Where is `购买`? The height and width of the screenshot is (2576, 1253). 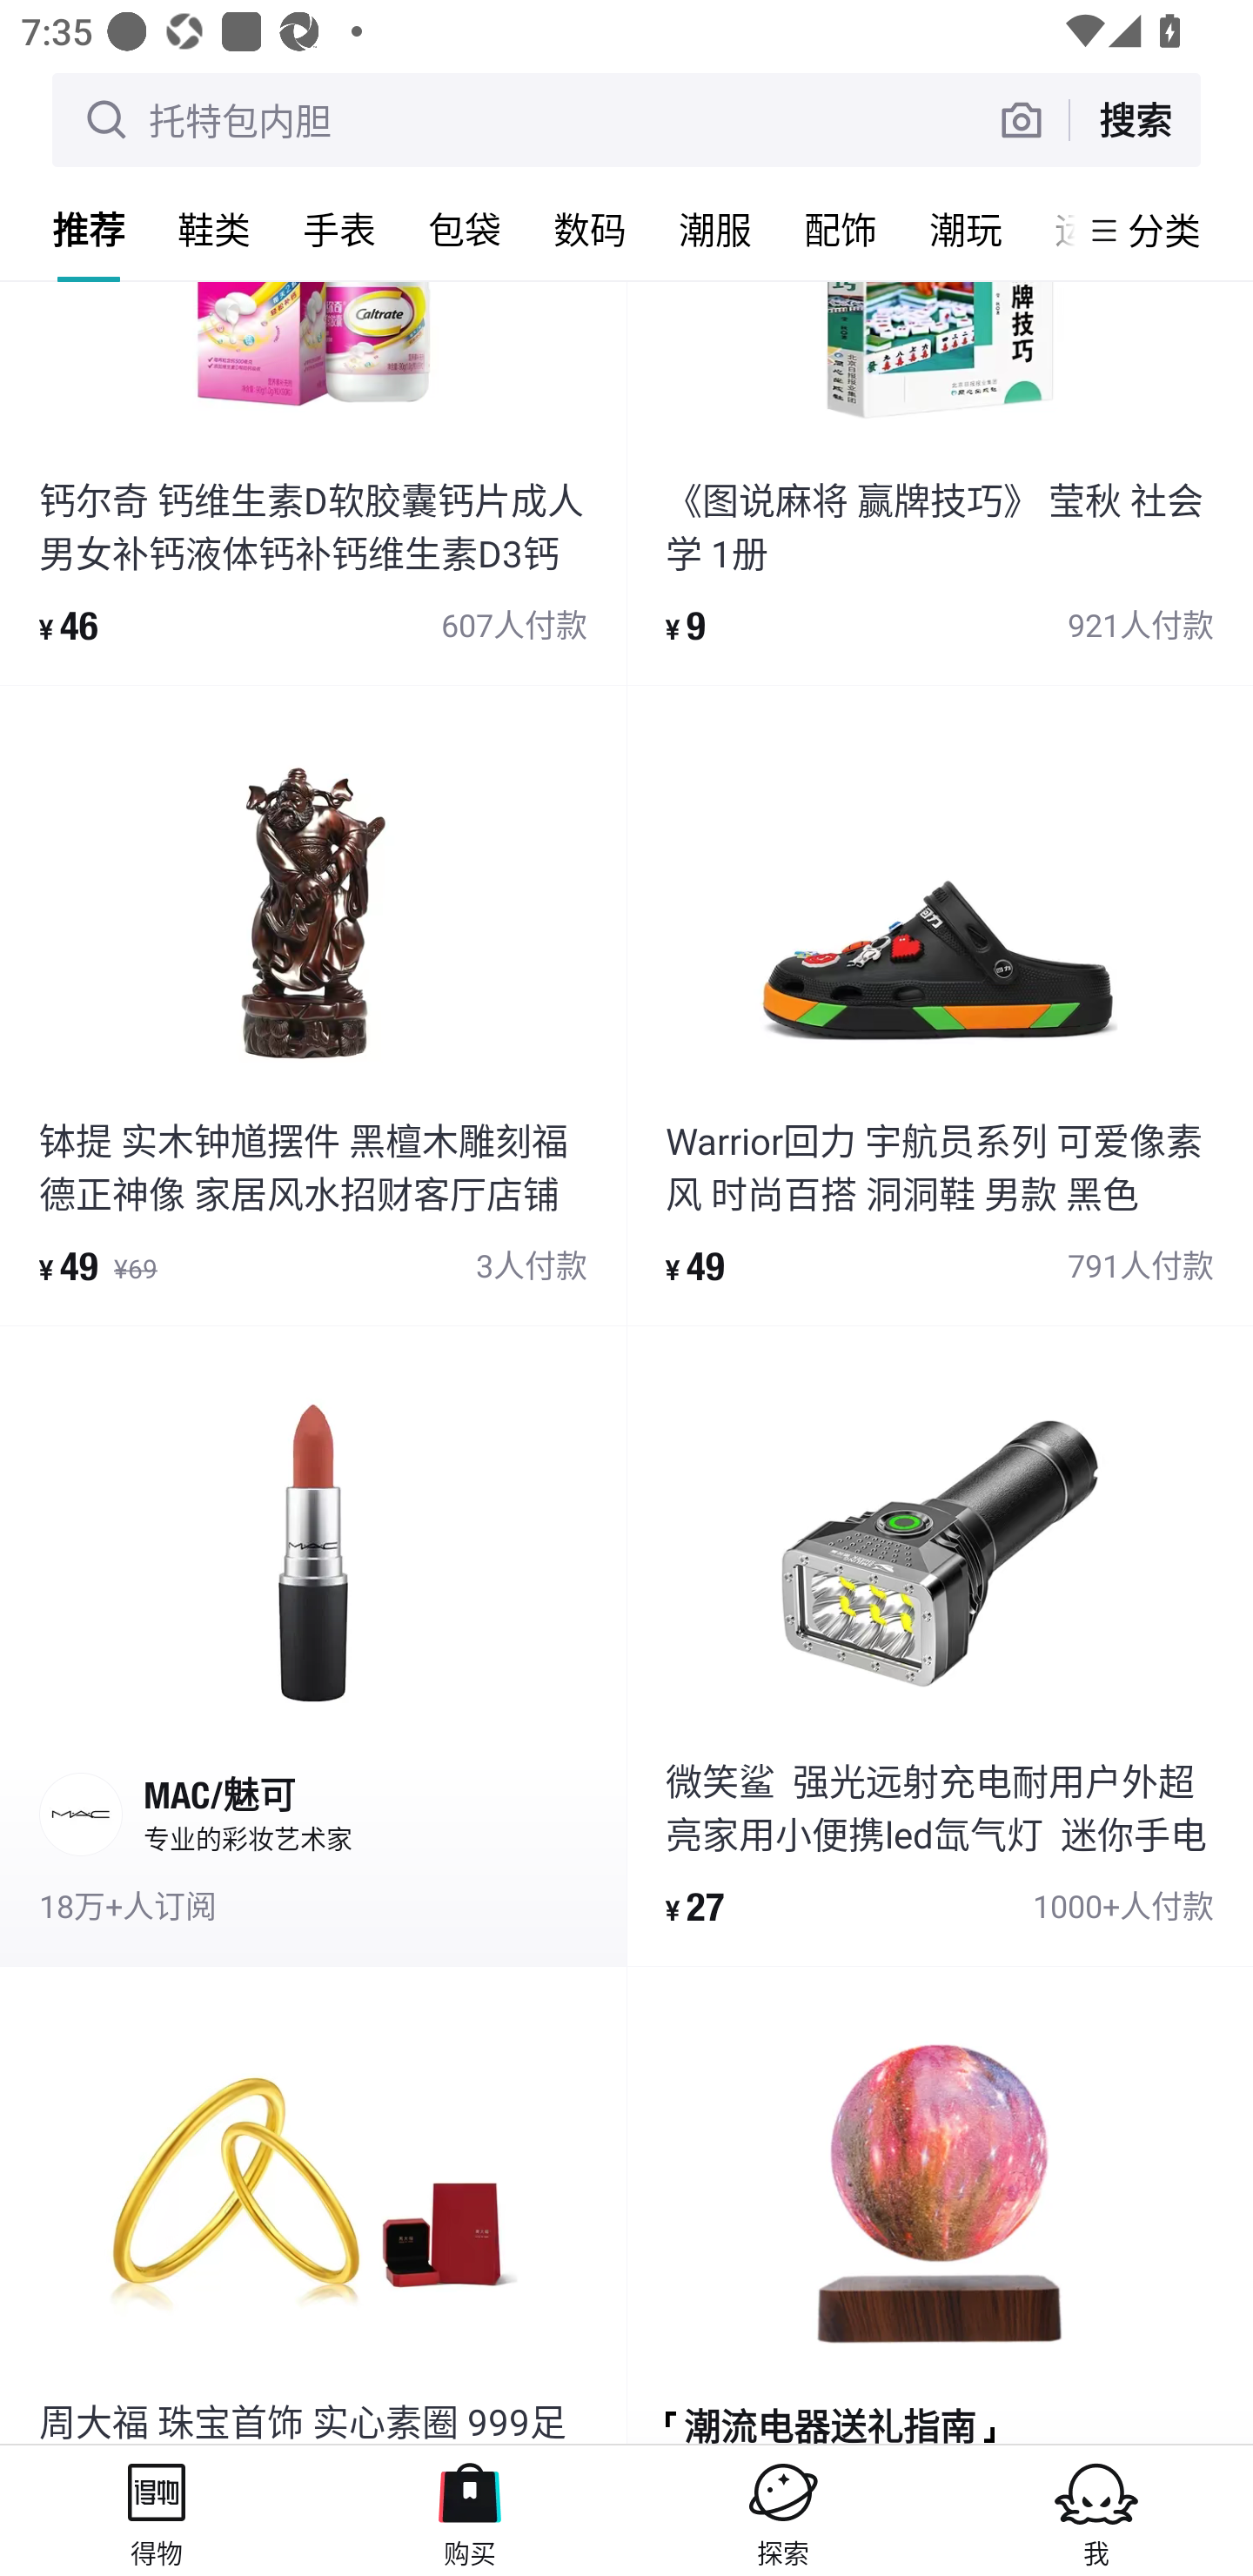 购买 is located at coordinates (470, 2510).